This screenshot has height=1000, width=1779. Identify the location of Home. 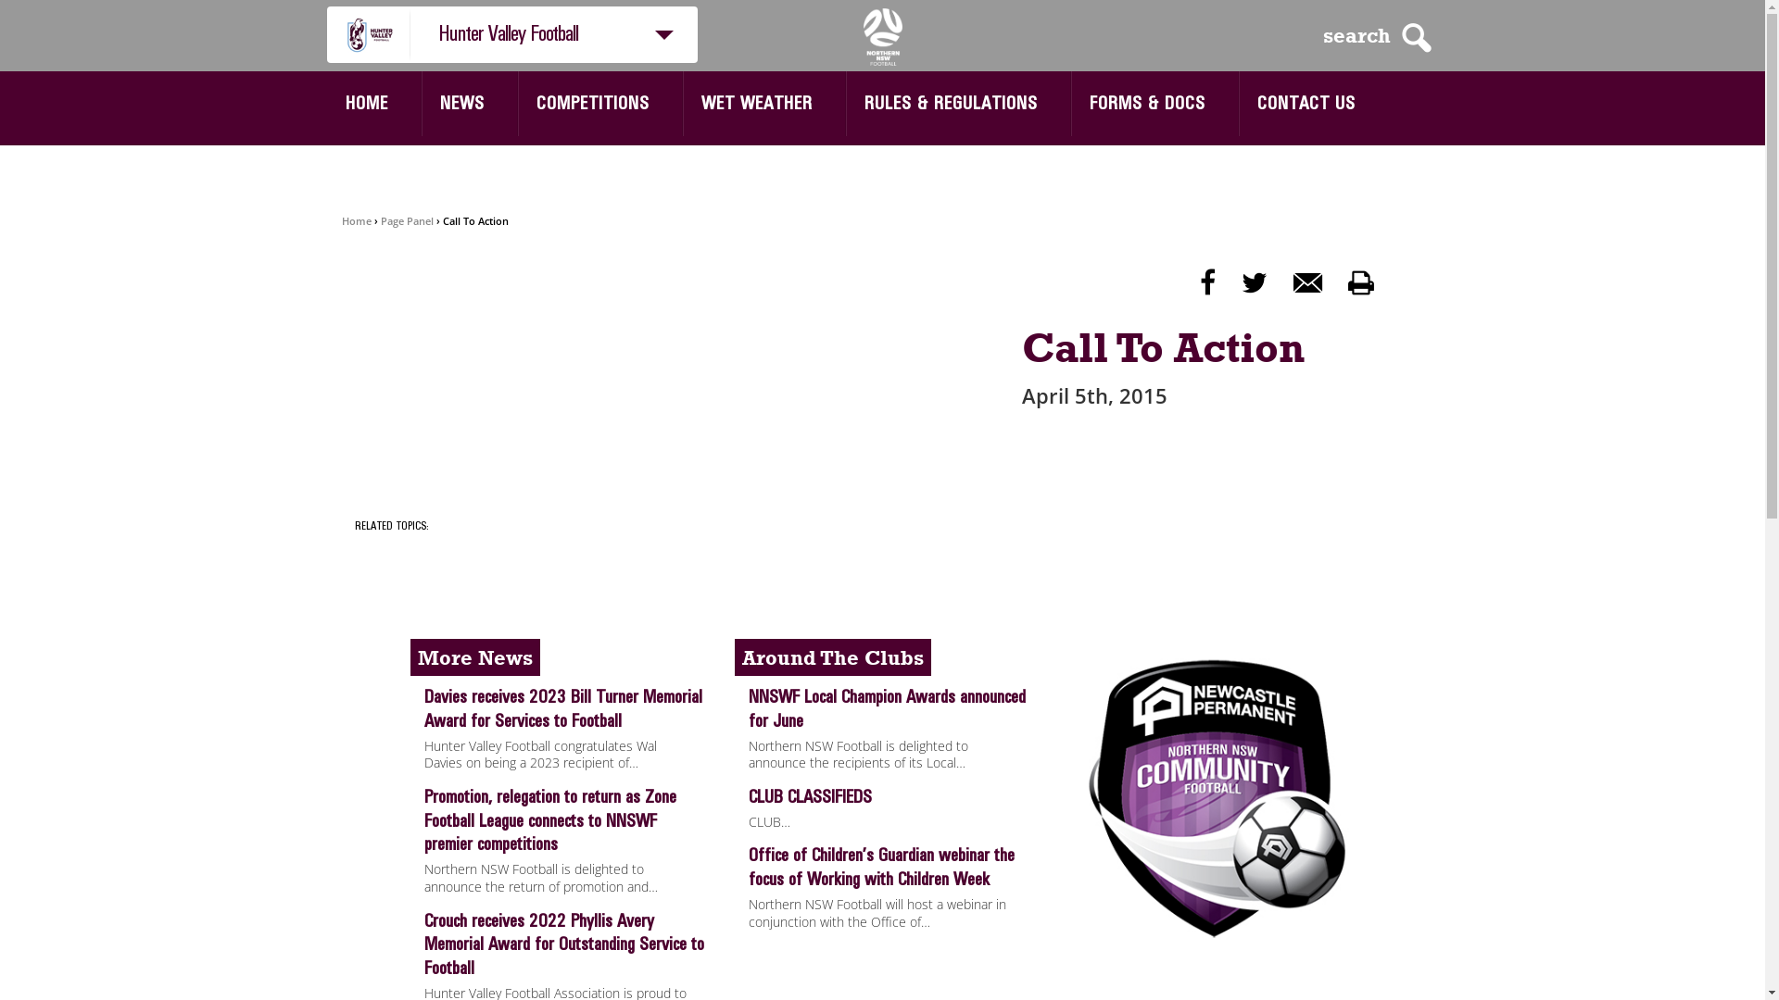
(356, 220).